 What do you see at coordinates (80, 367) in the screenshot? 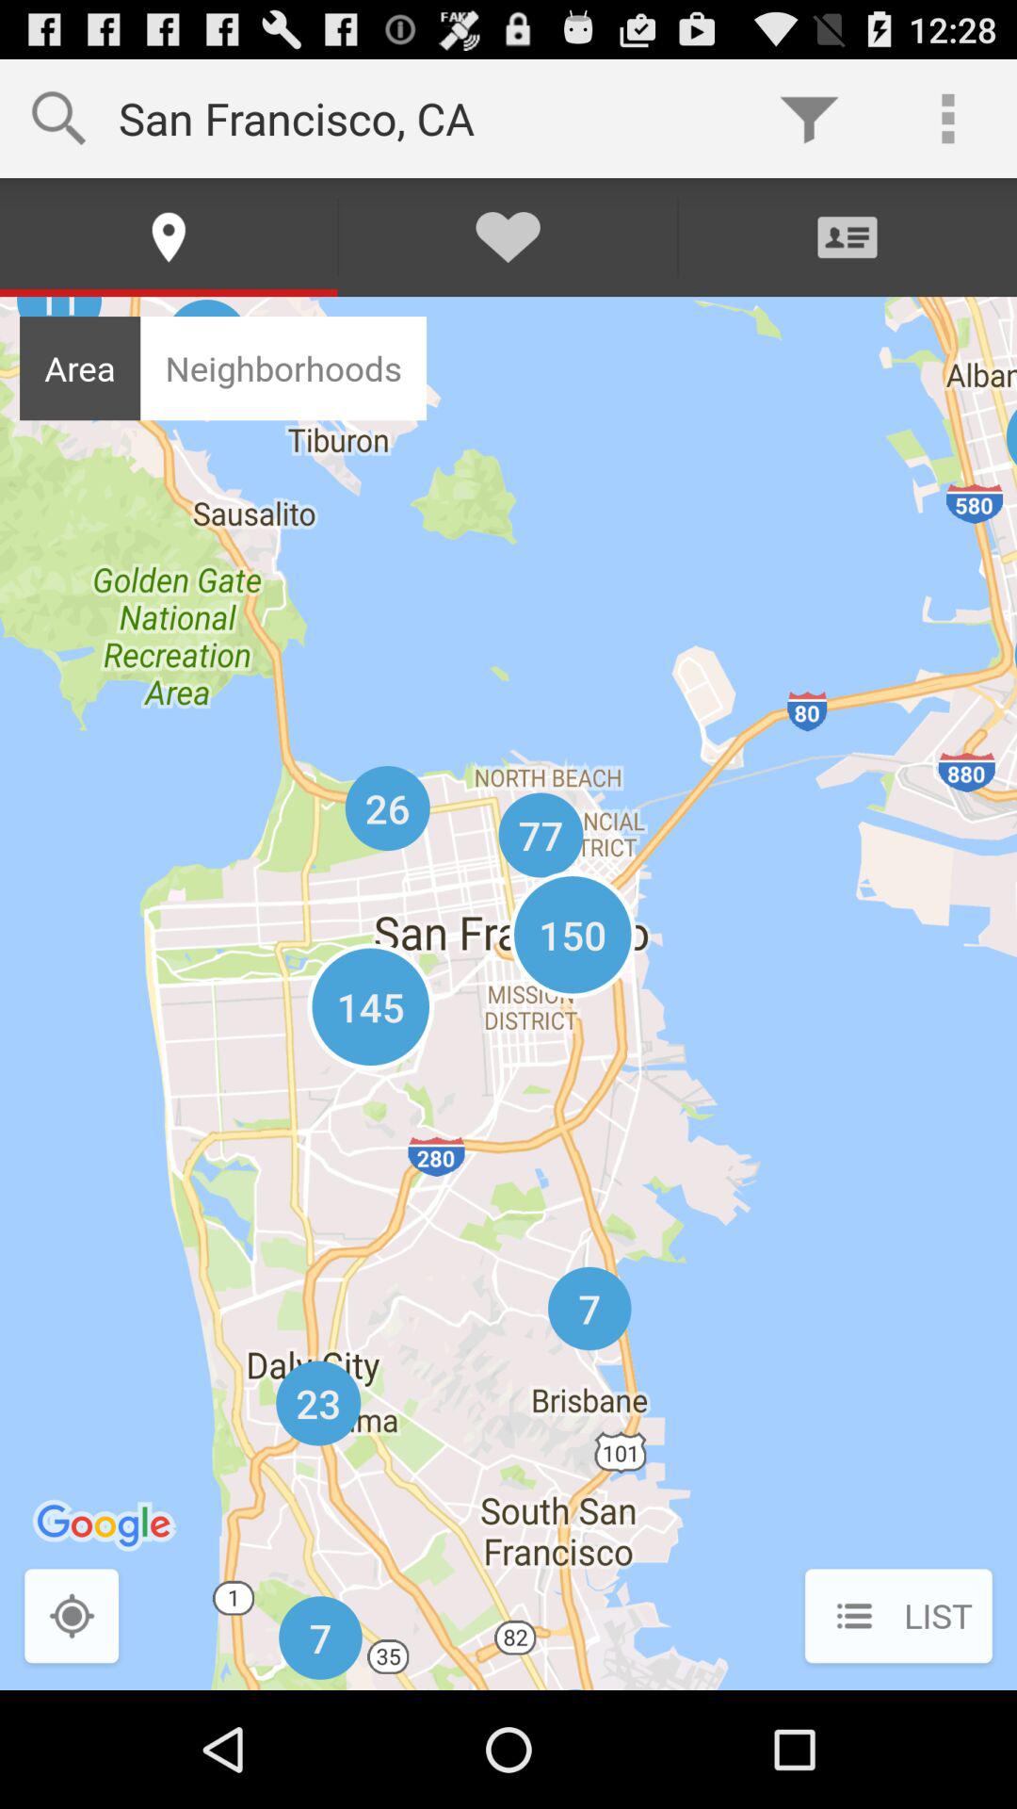
I see `turn off icon to the left of neighborhoods item` at bounding box center [80, 367].